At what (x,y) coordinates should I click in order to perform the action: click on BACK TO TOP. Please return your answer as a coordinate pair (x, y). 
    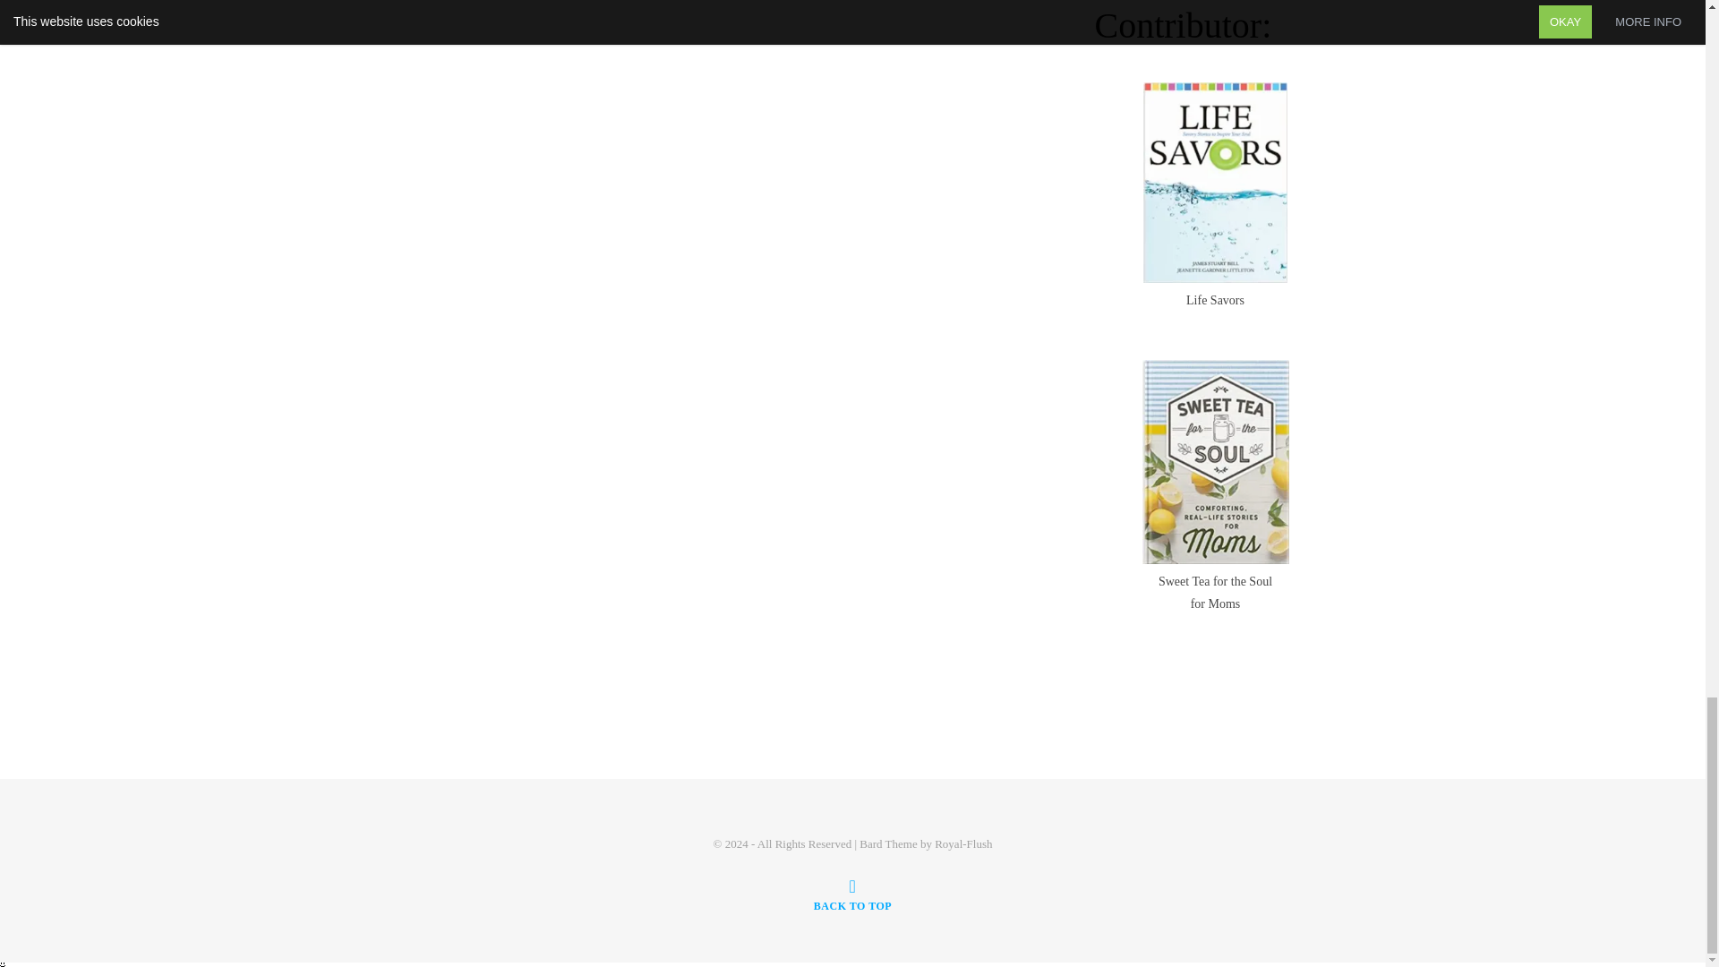
    Looking at the image, I should click on (852, 895).